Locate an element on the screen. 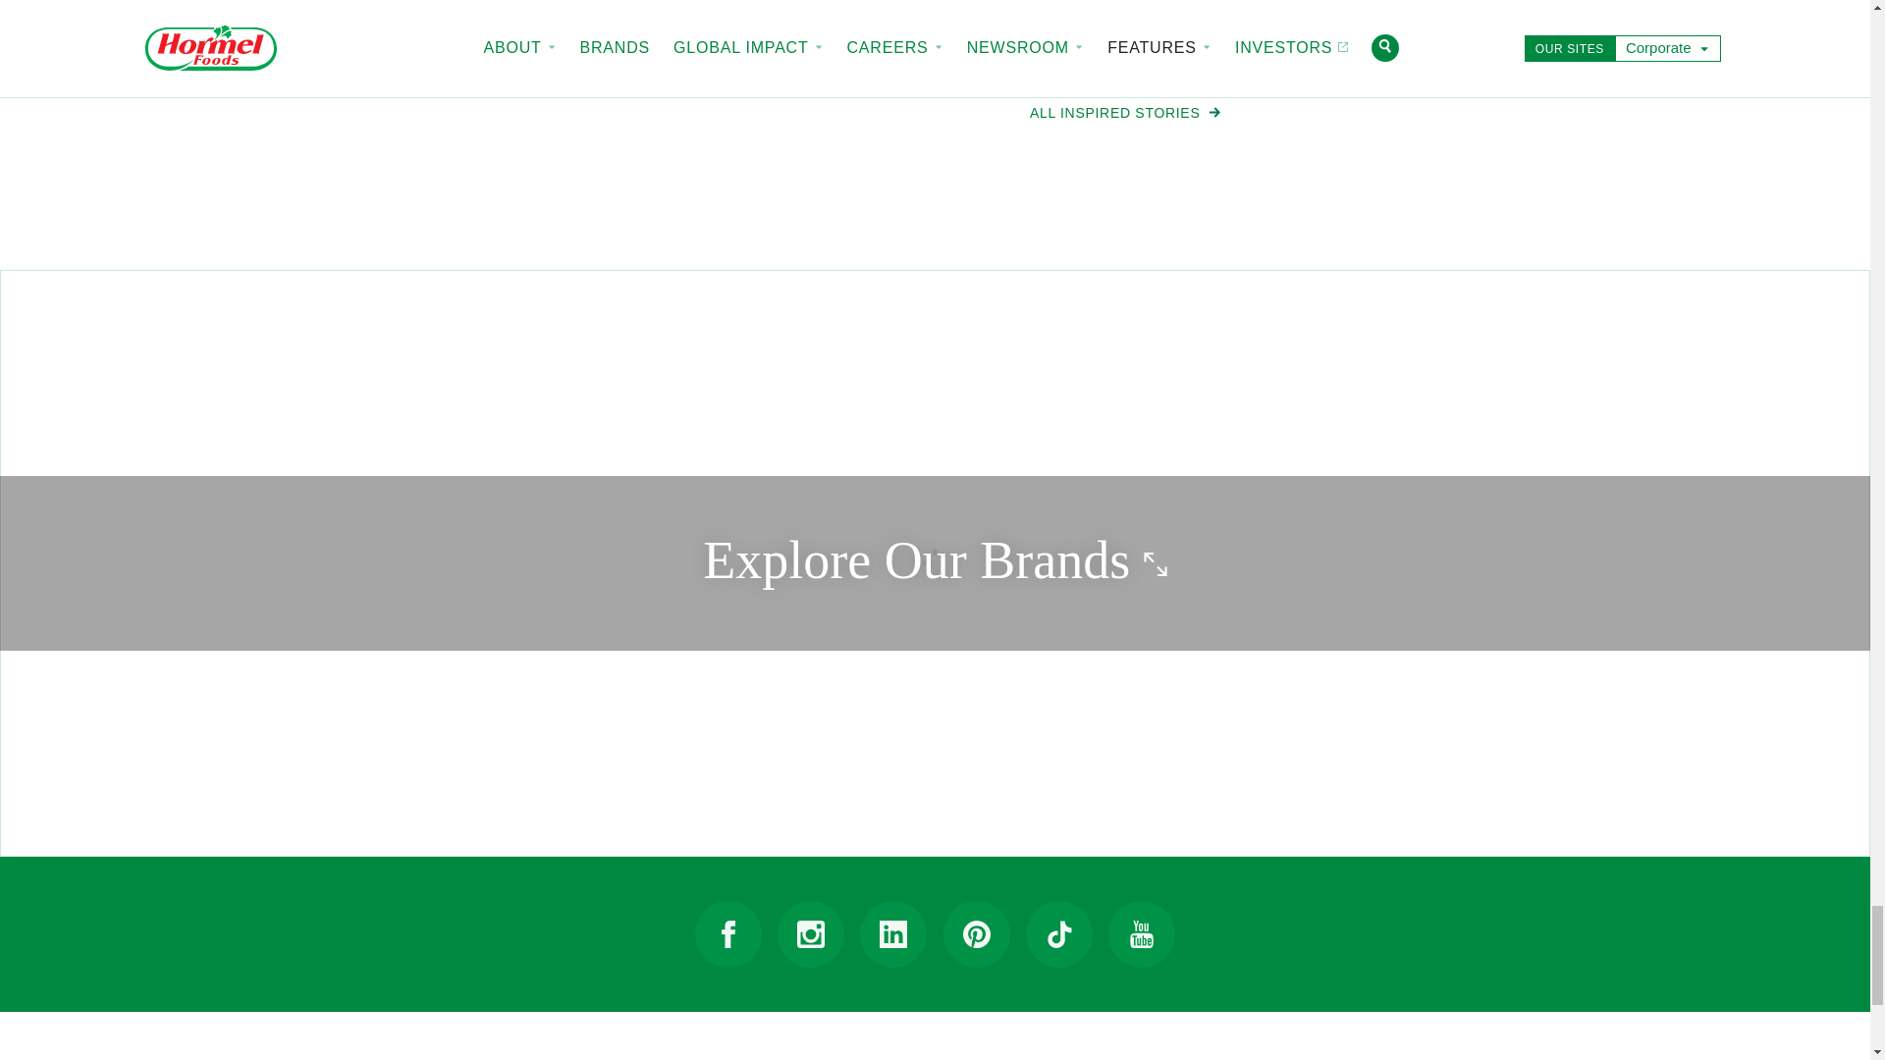  Tiktok is located at coordinates (1058, 934).